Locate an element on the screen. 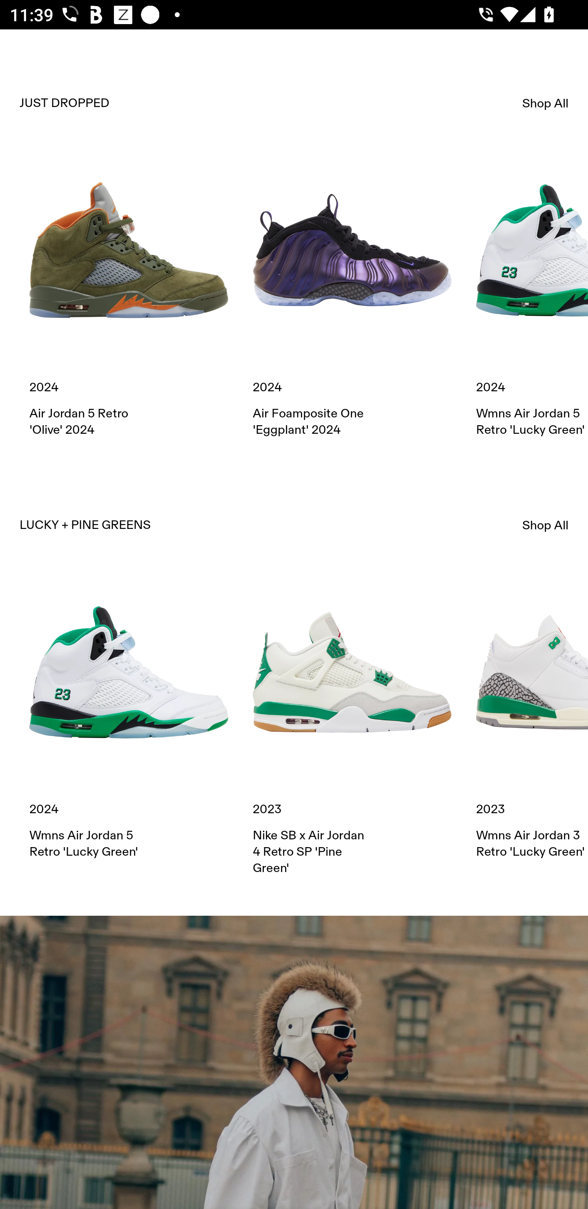 This screenshot has height=1209, width=588. 2024 Air Foamposite One 'Eggplant' 2024 is located at coordinates (352, 294).